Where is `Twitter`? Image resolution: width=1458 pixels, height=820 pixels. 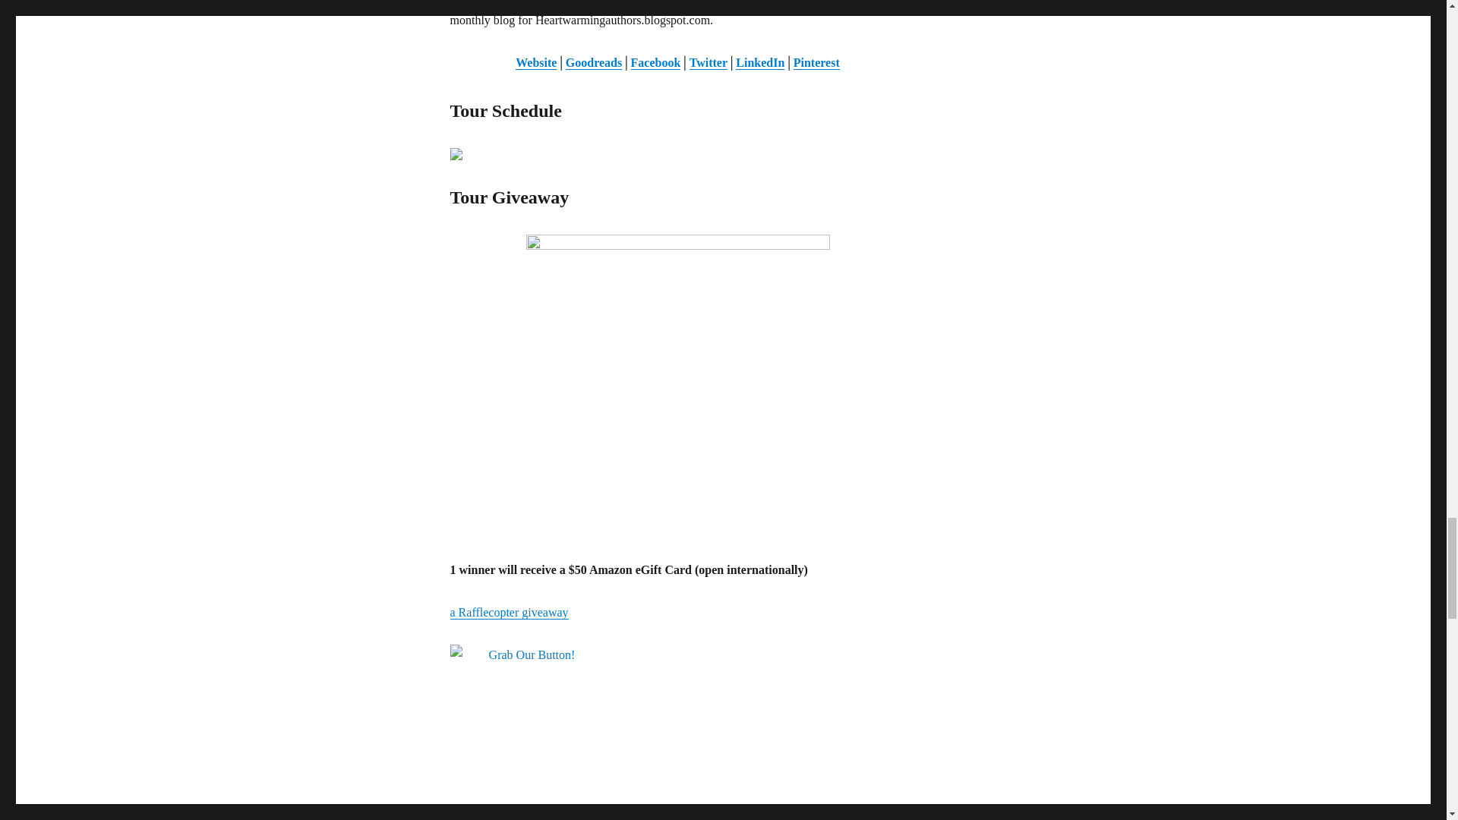 Twitter is located at coordinates (708, 62).